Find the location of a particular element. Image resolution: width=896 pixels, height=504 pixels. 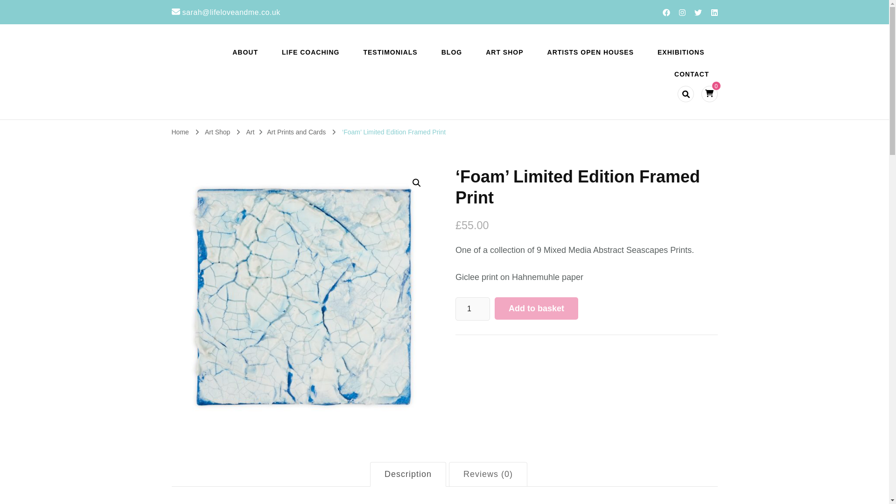

LIFE COACHING is located at coordinates (310, 52).